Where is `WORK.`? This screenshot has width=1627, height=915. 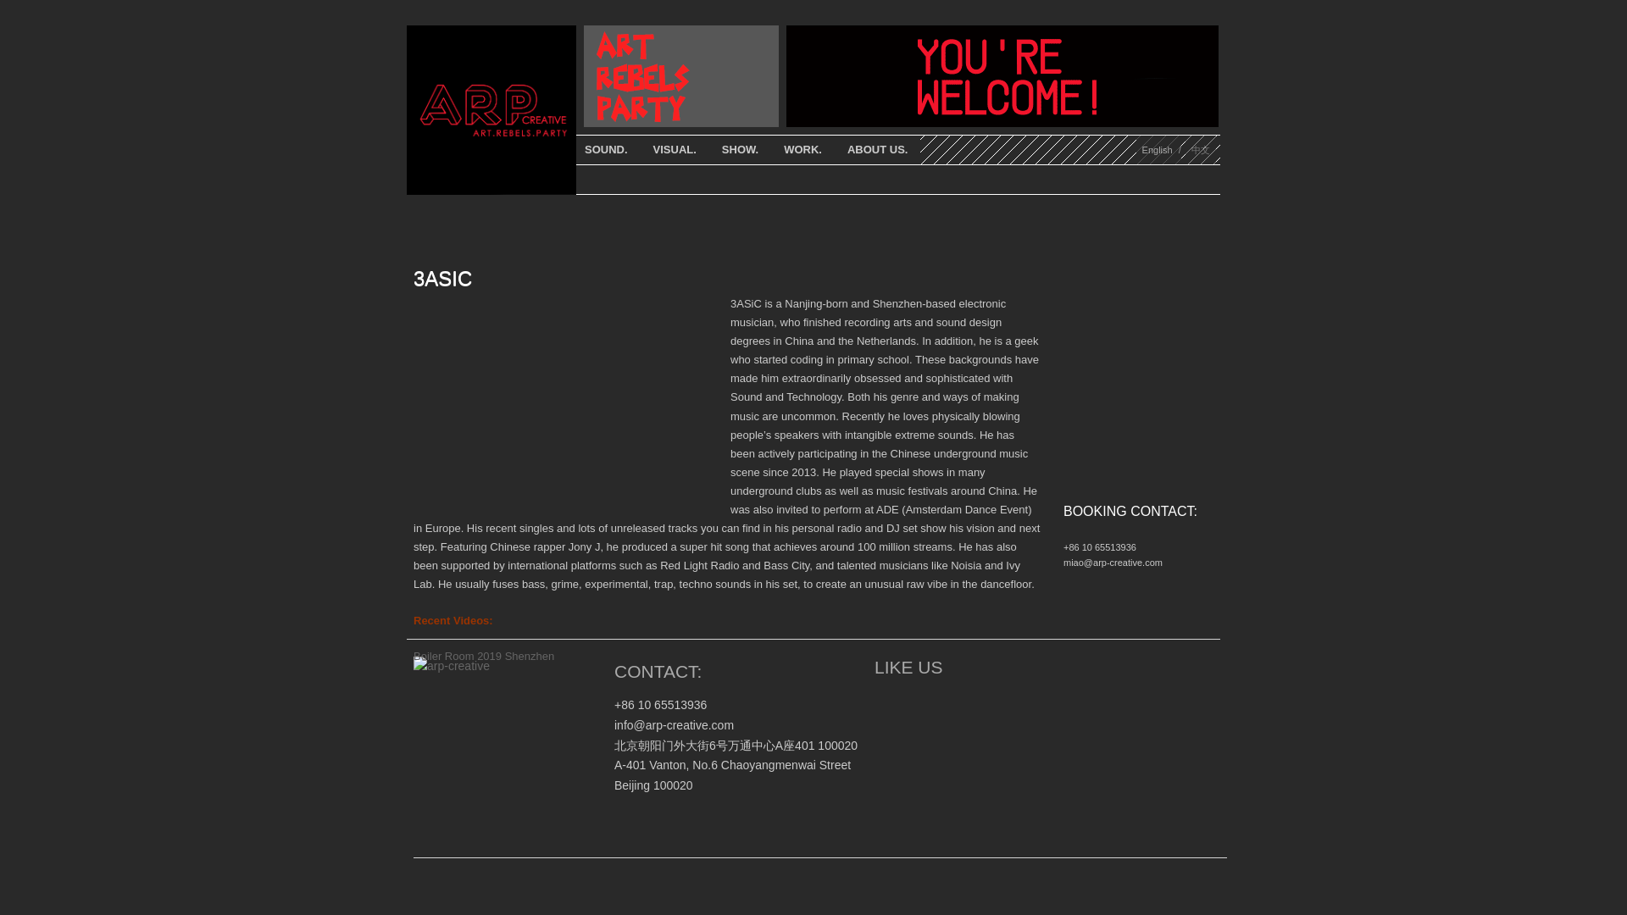
WORK. is located at coordinates (802, 149).